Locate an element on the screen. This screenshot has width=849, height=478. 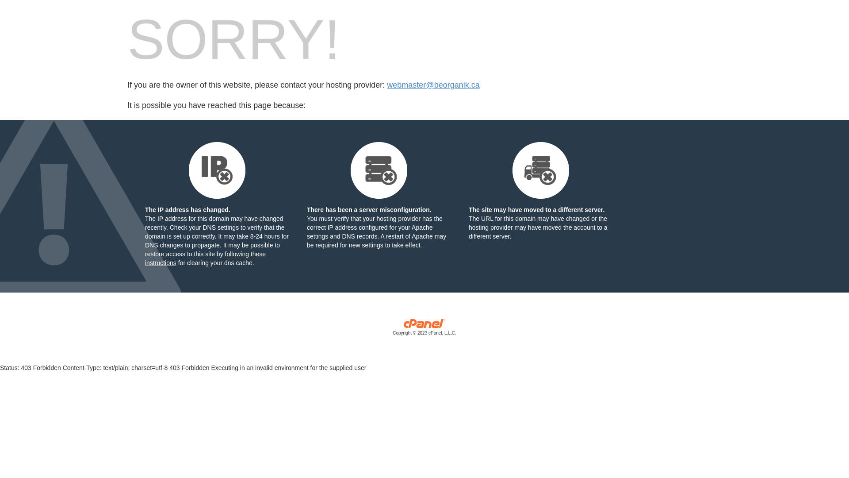
following these instructions is located at coordinates (205, 258).